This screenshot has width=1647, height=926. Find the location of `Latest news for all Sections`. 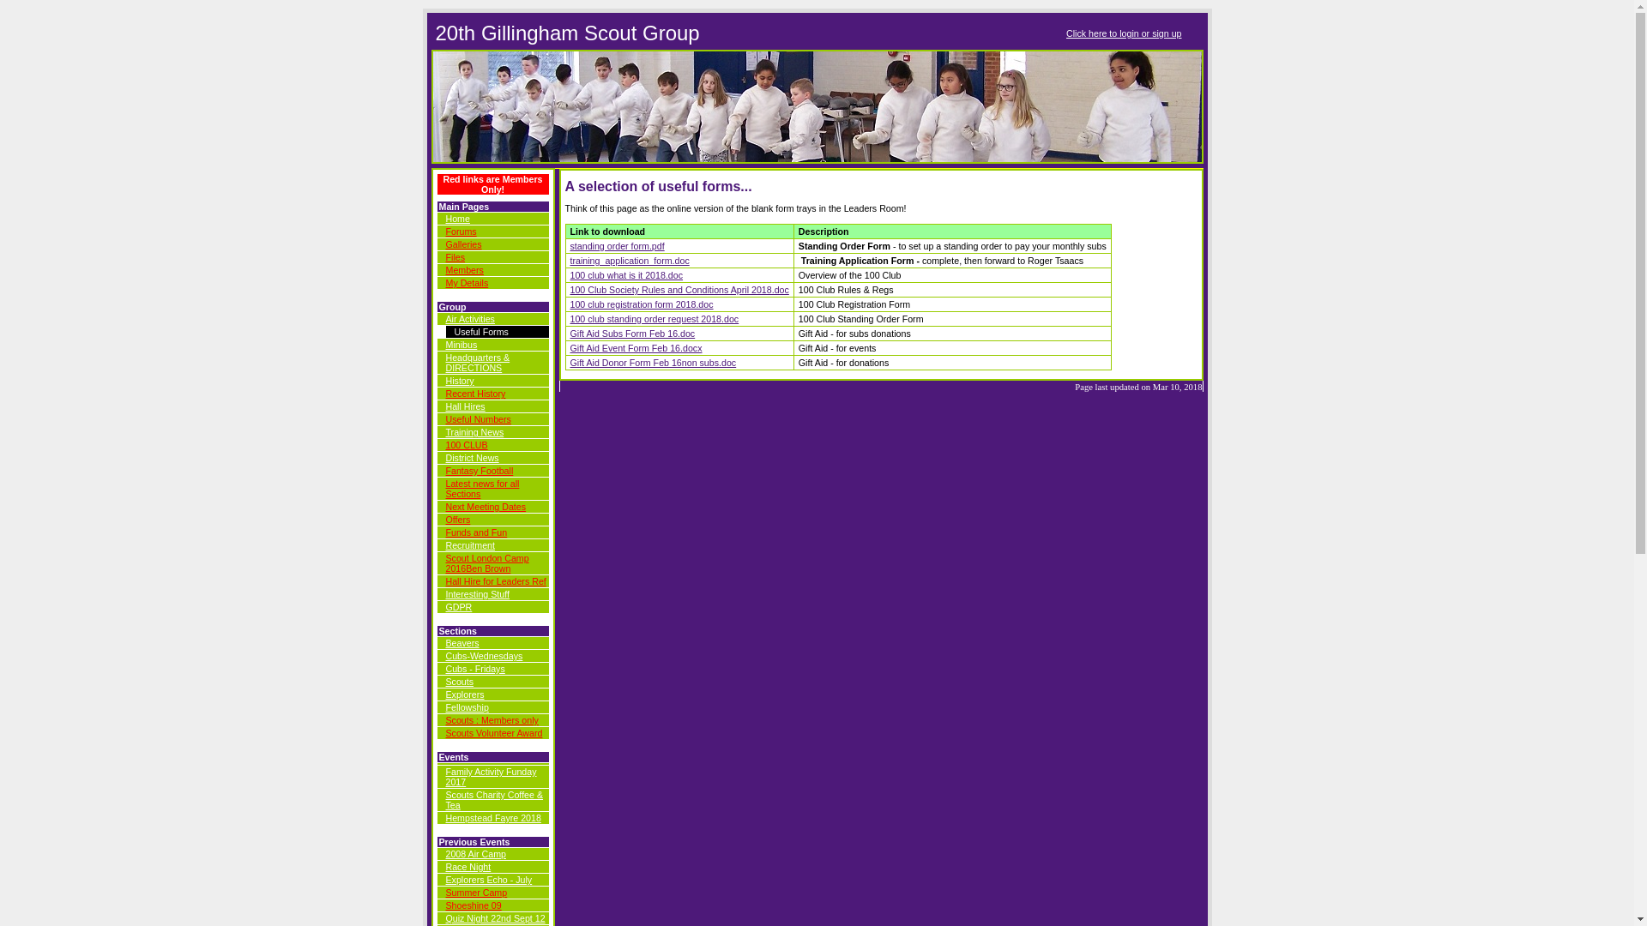

Latest news for all Sections is located at coordinates (483, 489).